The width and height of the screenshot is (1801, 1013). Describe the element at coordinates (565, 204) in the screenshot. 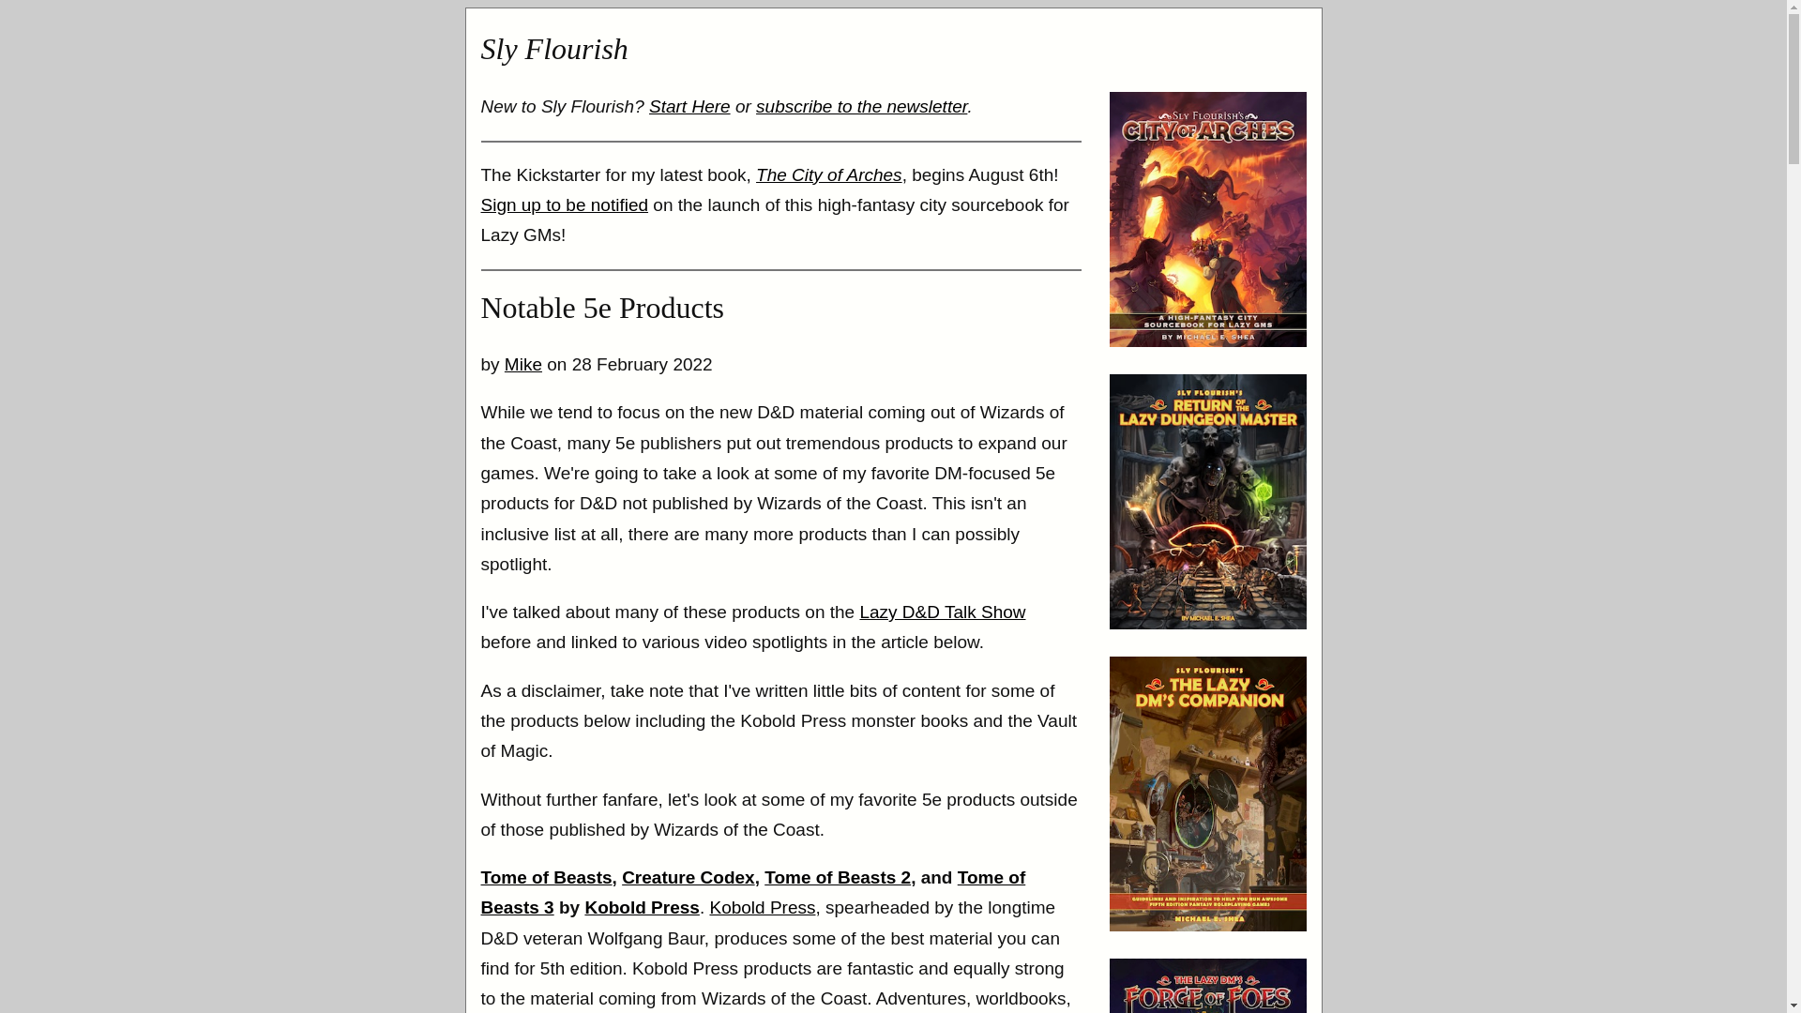

I see `Sign up to be notified` at that location.